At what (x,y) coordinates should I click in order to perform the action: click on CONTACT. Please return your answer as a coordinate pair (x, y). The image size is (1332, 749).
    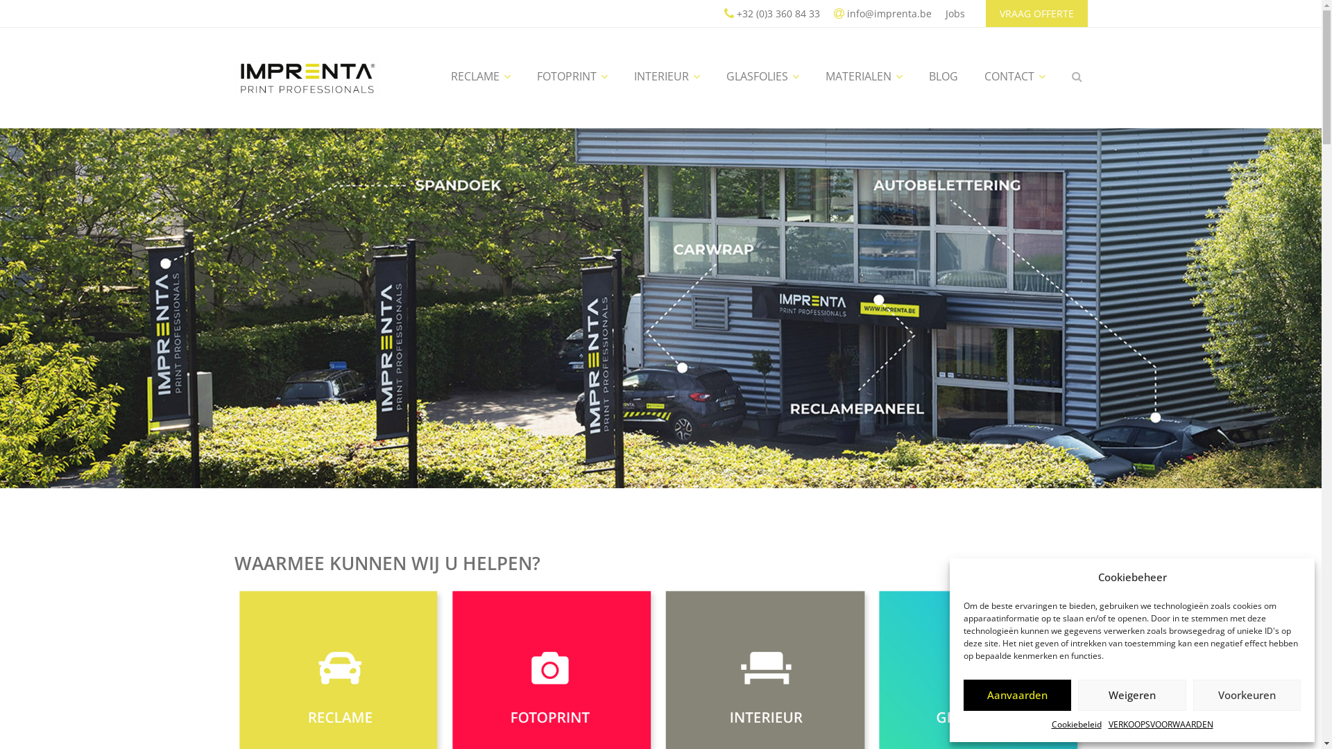
    Looking at the image, I should click on (1014, 76).